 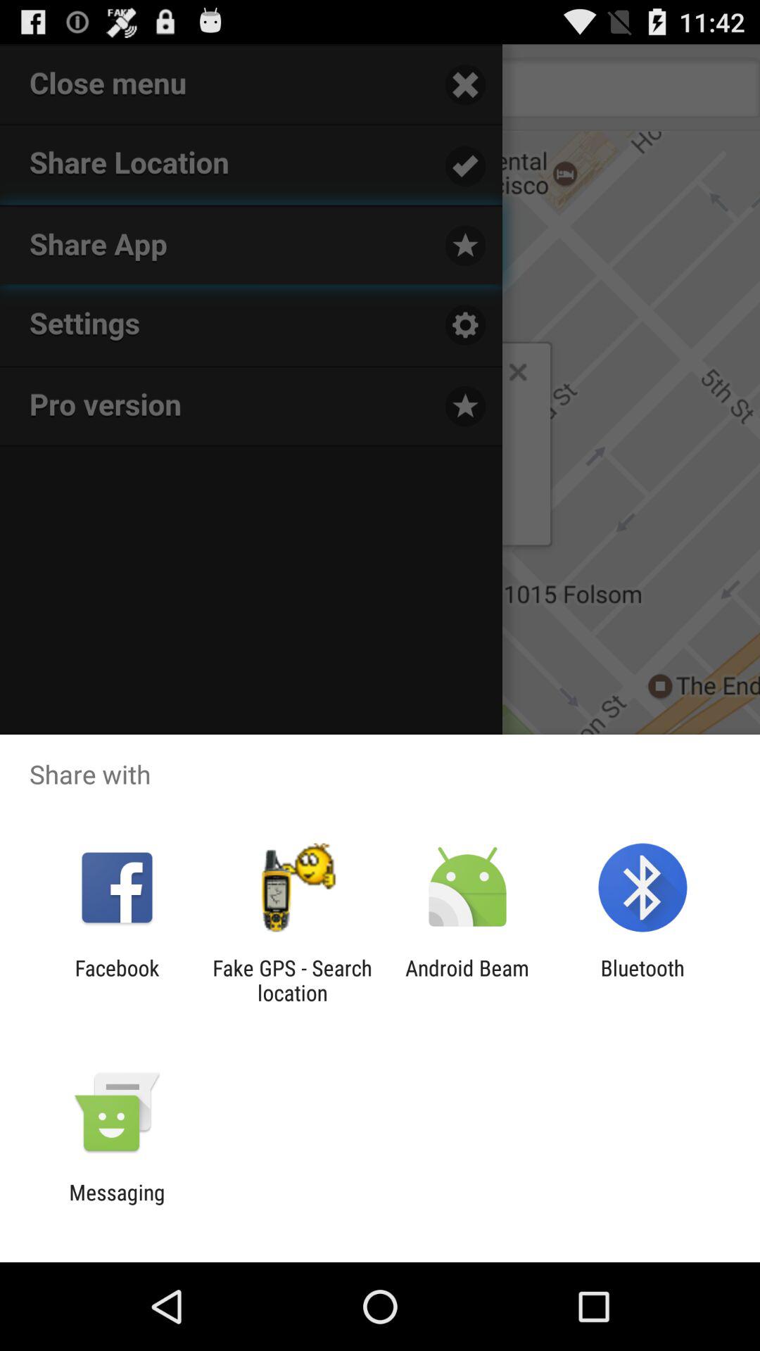 I want to click on launch fake gps search icon, so click(x=292, y=980).